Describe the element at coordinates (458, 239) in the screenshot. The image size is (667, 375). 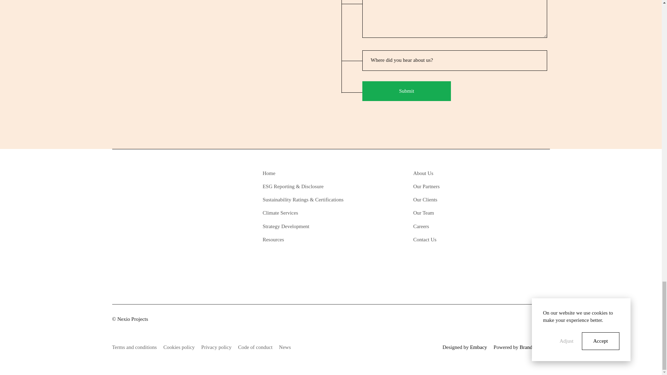
I see `Contact Us` at that location.